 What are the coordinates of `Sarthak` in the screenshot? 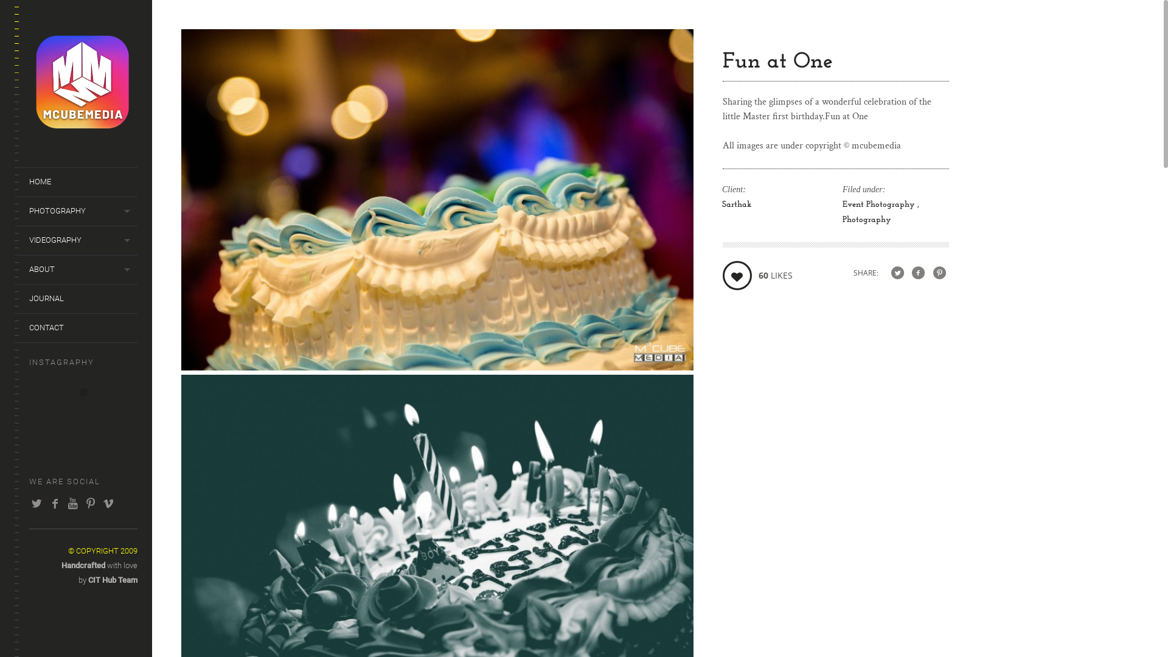 It's located at (737, 204).